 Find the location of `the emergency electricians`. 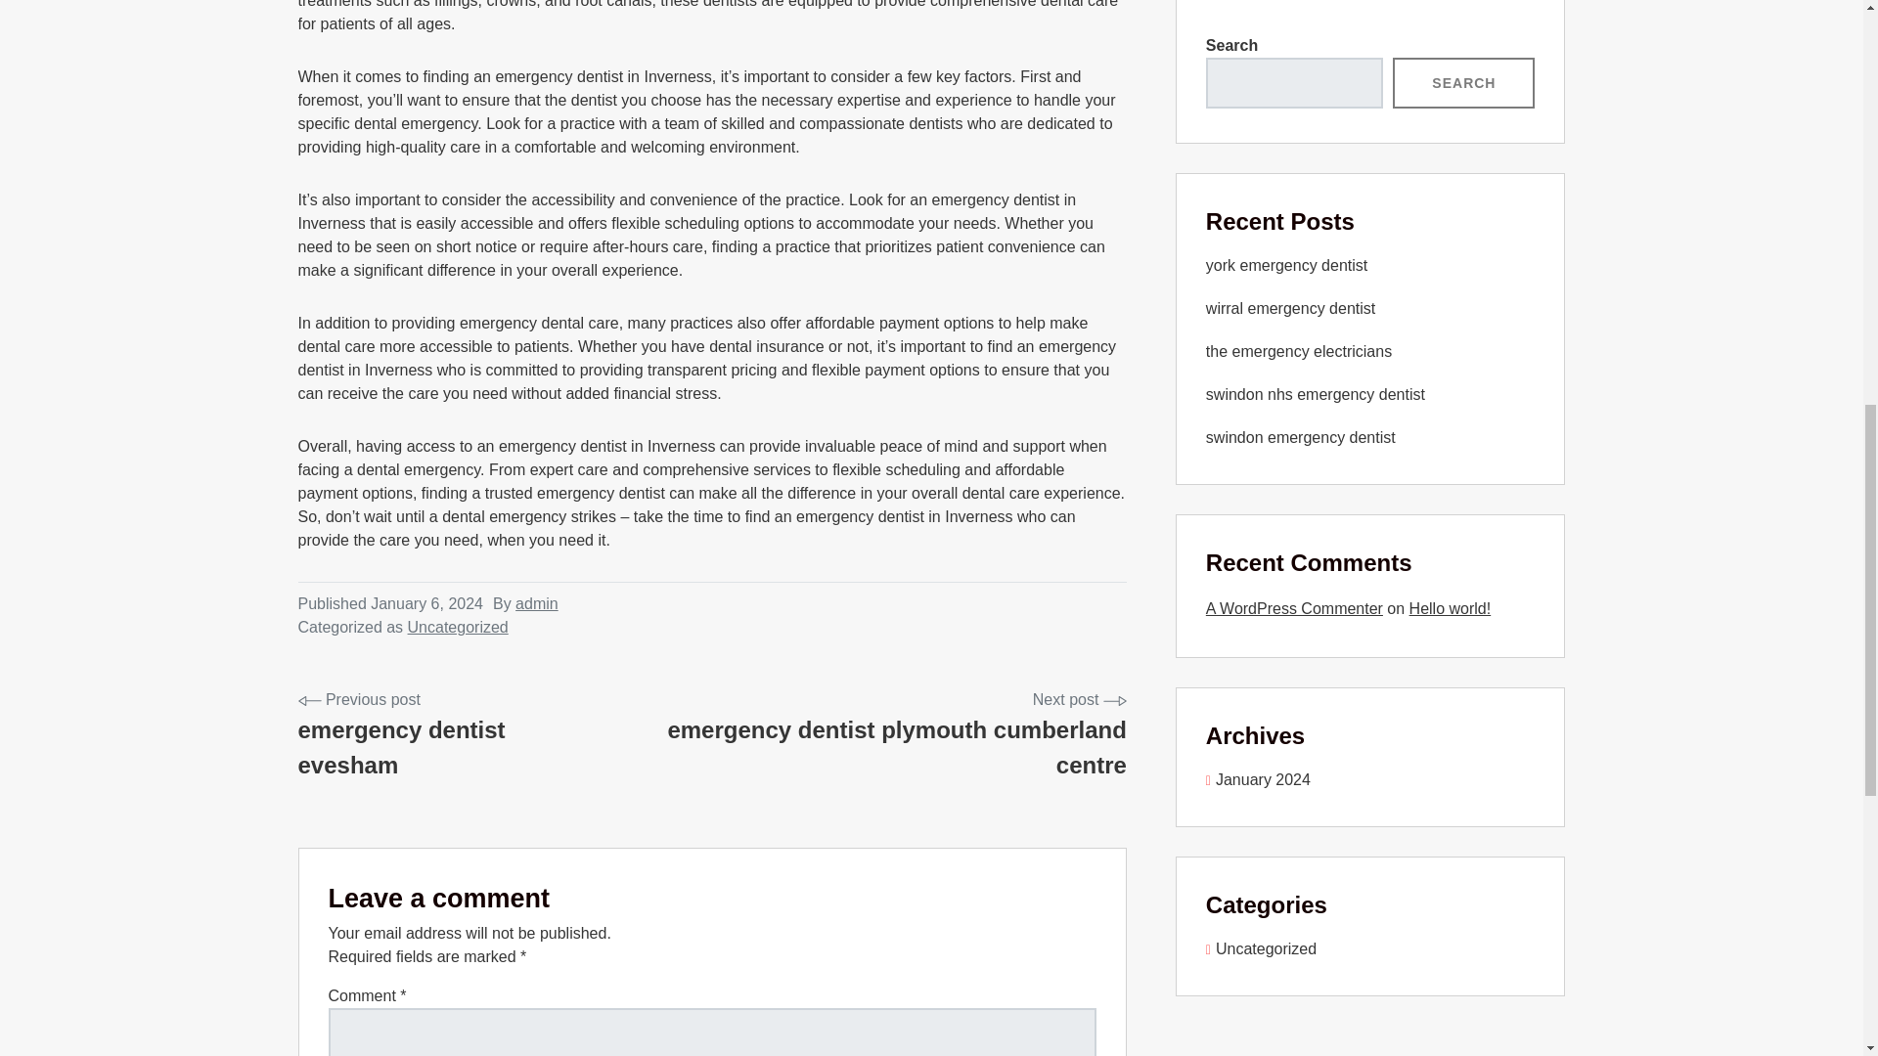

the emergency electricians is located at coordinates (1260, 948).